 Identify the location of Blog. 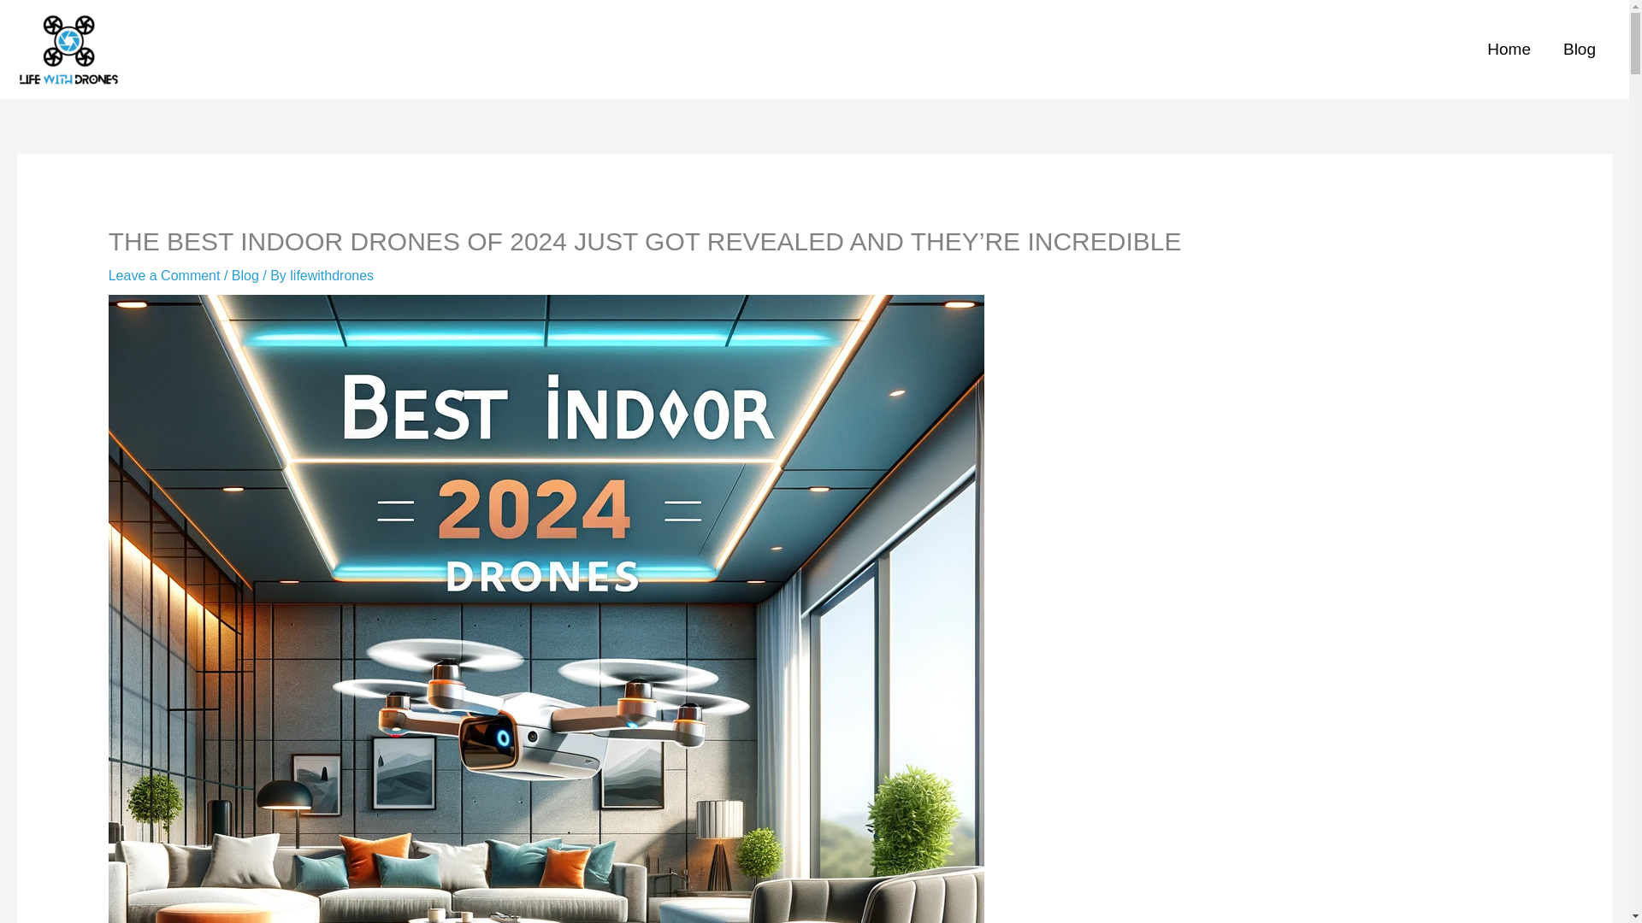
(1579, 50).